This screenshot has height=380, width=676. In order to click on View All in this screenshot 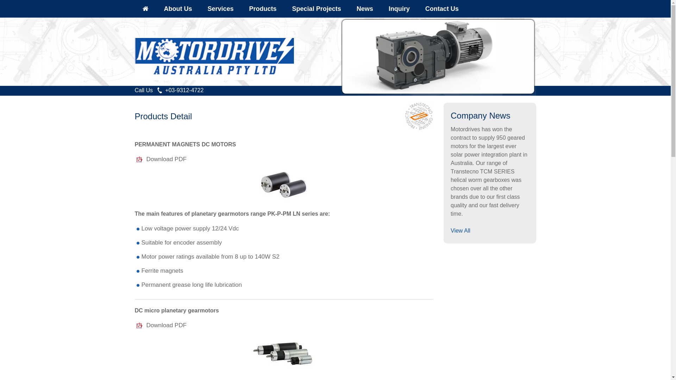, I will do `click(461, 231)`.